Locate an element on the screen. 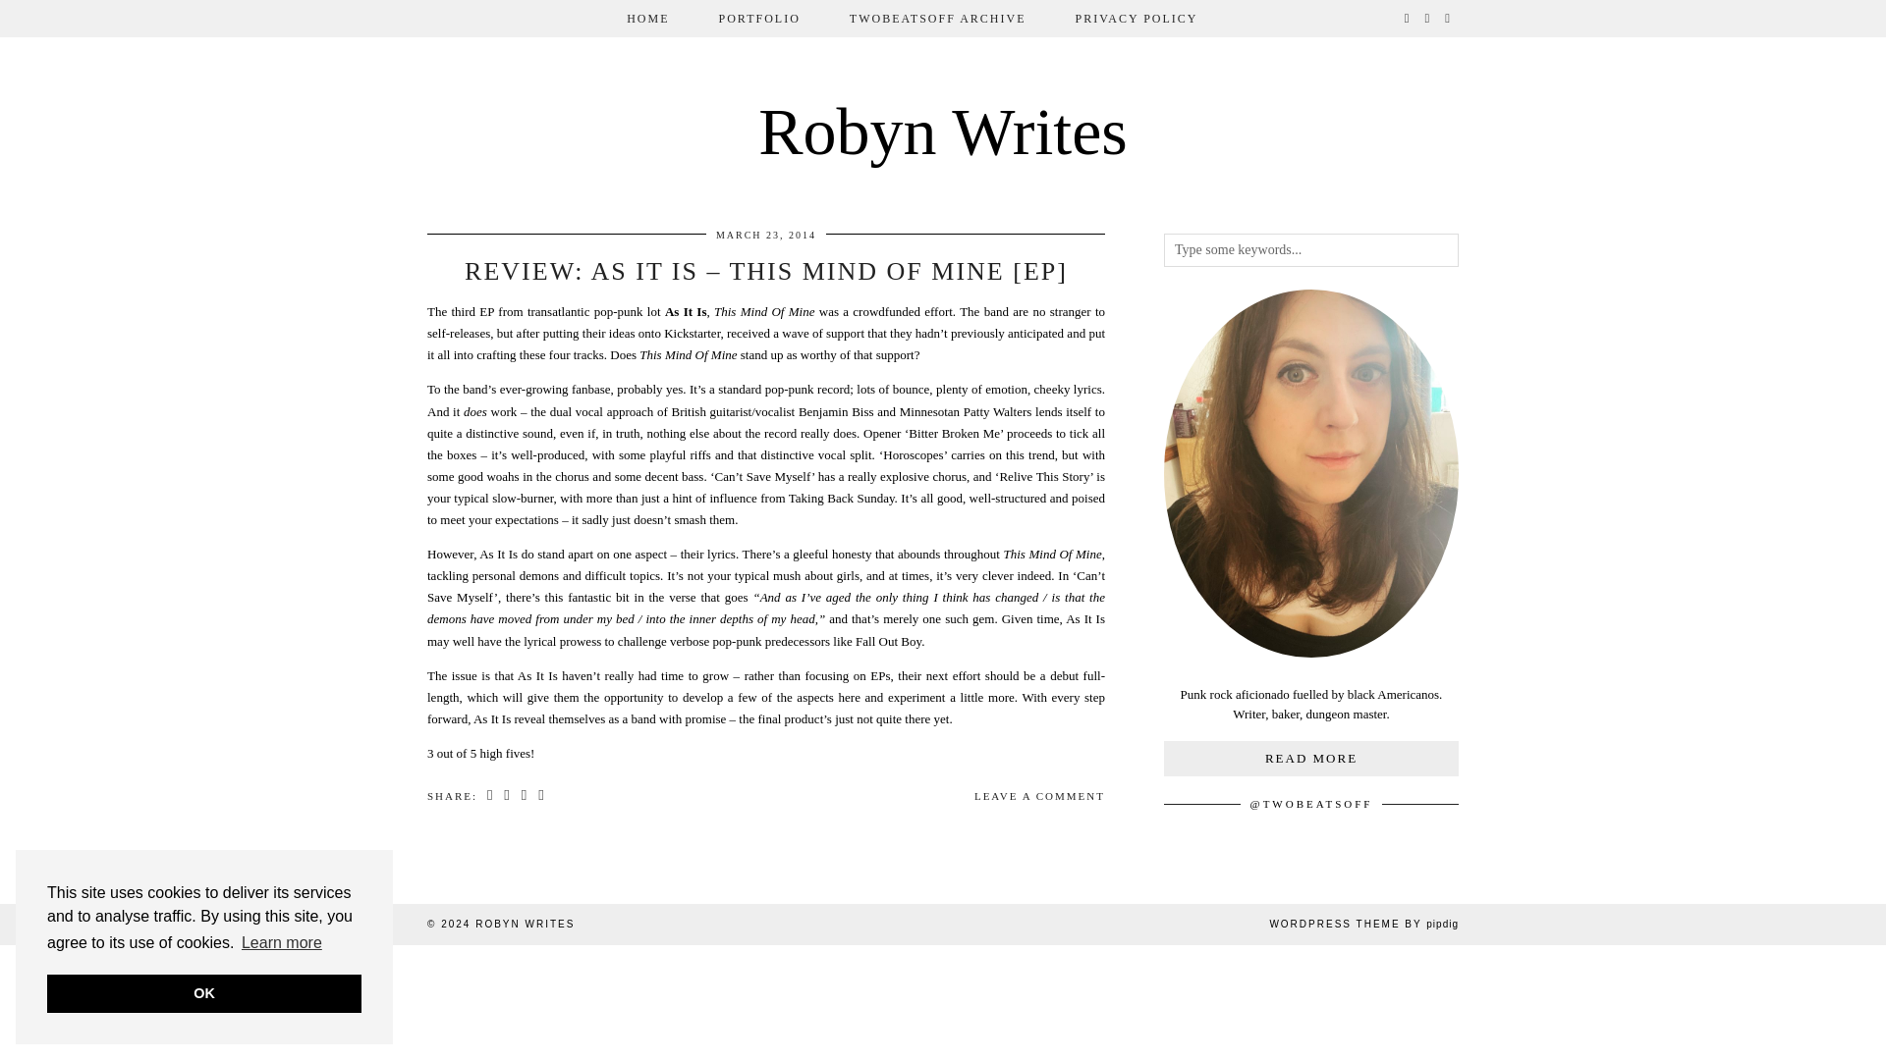 The width and height of the screenshot is (1886, 1060). TWOBEATSOFF ARCHIVE is located at coordinates (937, 18).